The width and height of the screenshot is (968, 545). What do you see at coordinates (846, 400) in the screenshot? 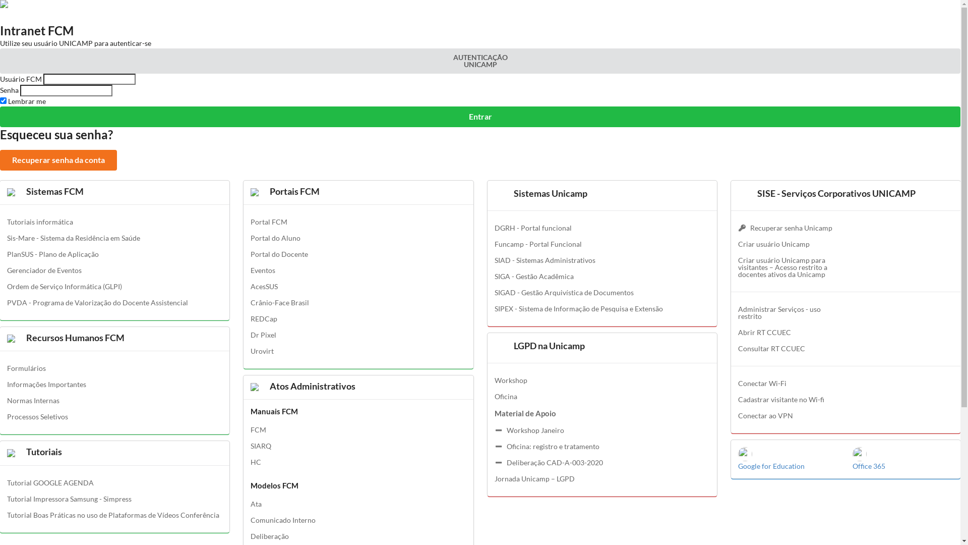
I see `Cadastrar visitante no Wi-fi` at bounding box center [846, 400].